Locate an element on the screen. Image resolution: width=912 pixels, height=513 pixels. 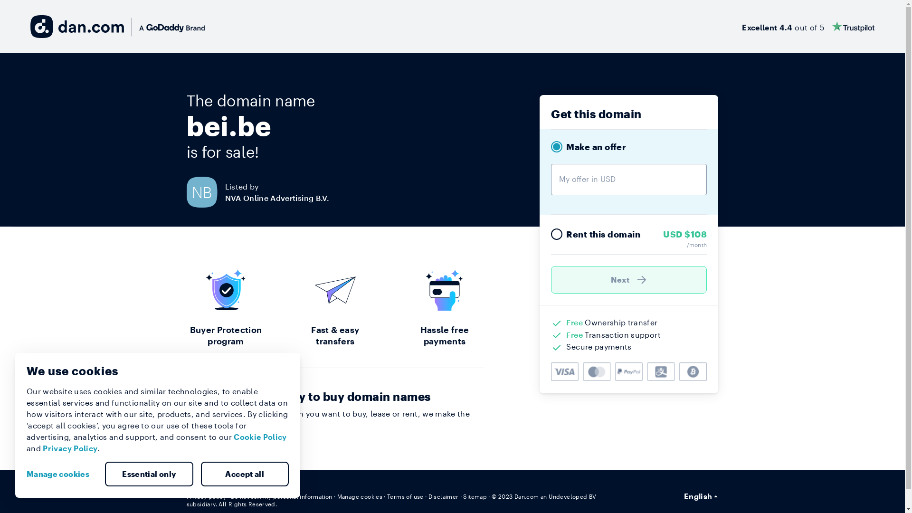
Accept all is located at coordinates (245, 474).